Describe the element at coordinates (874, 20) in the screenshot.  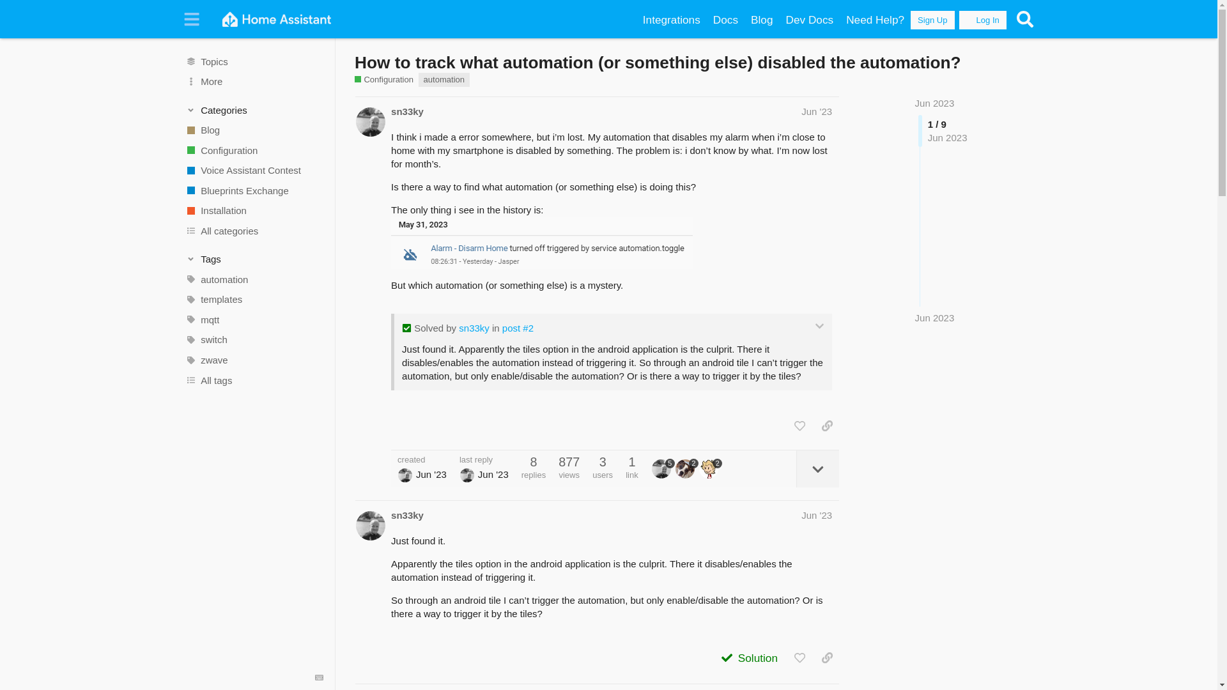
I see `Need Help?` at that location.